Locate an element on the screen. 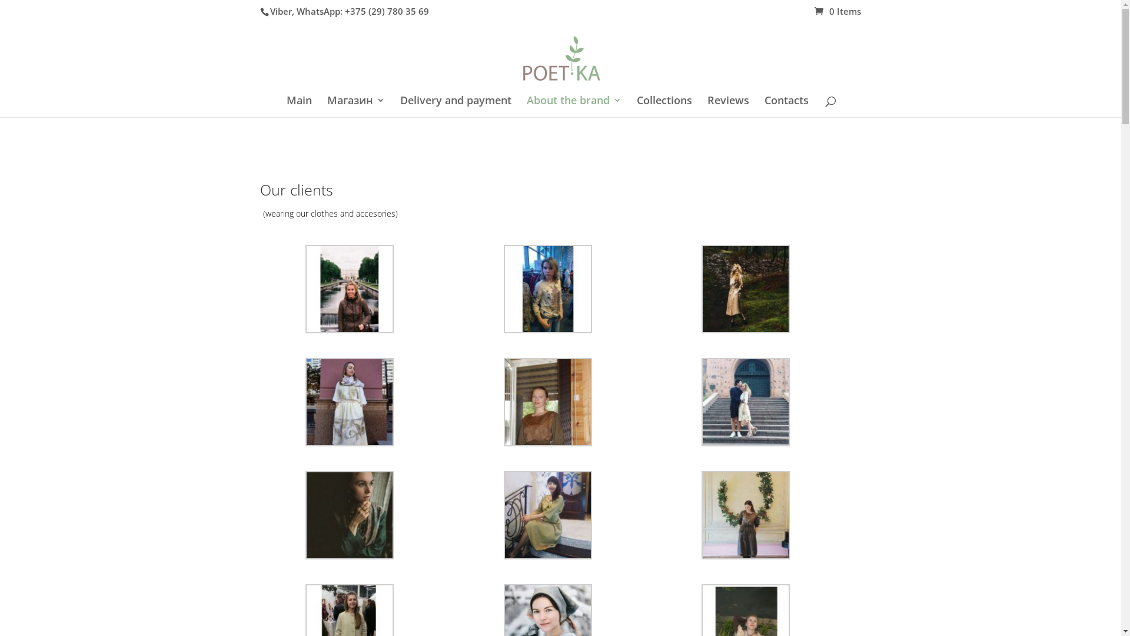 The height and width of the screenshot is (636, 1130). Collections is located at coordinates (664, 107).